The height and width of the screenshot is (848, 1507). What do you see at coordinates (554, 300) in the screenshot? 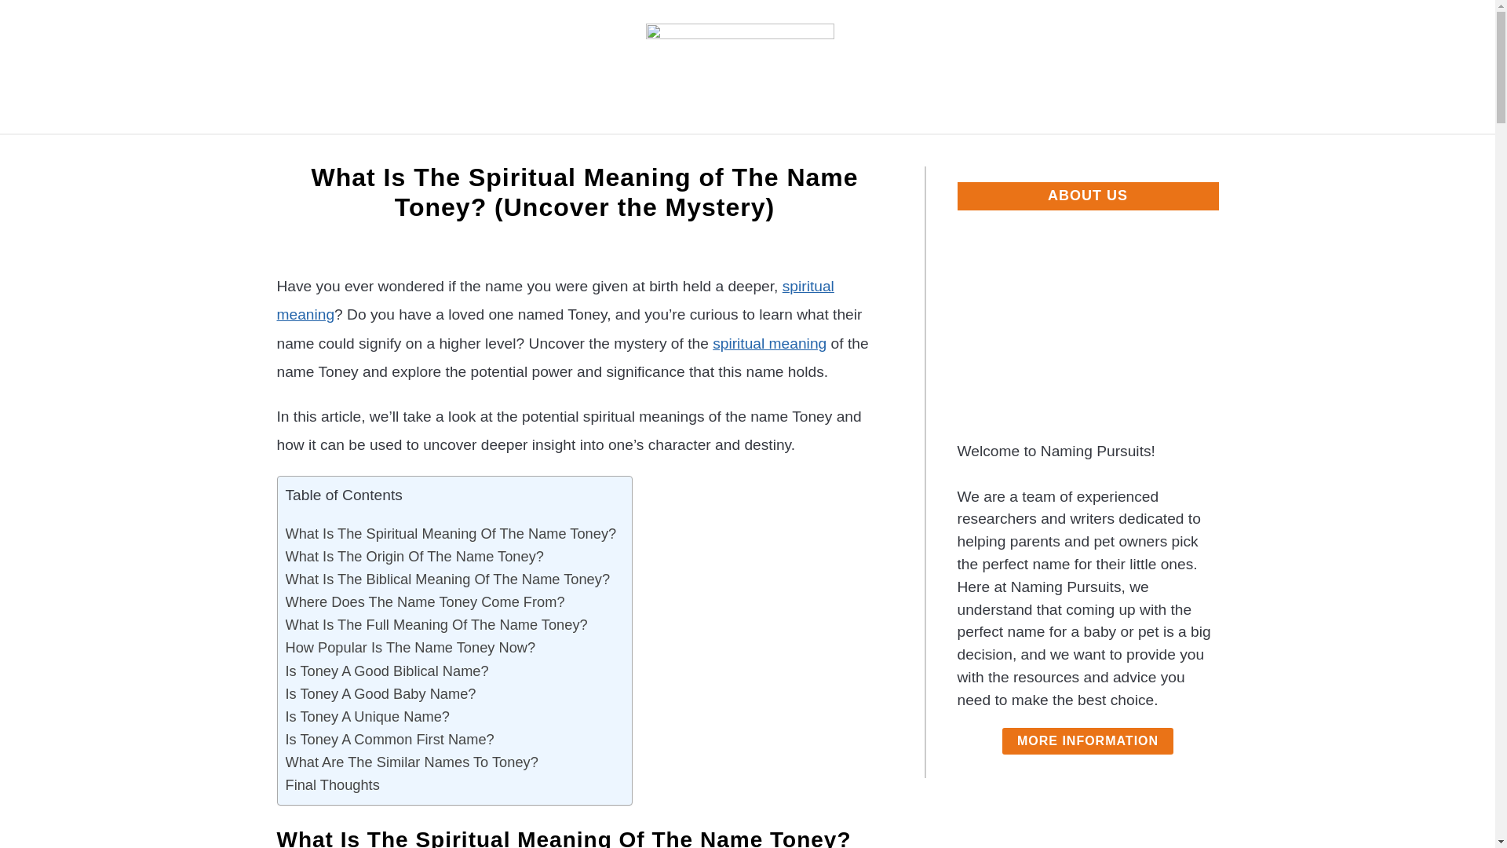
I see `spiritual meaning` at bounding box center [554, 300].